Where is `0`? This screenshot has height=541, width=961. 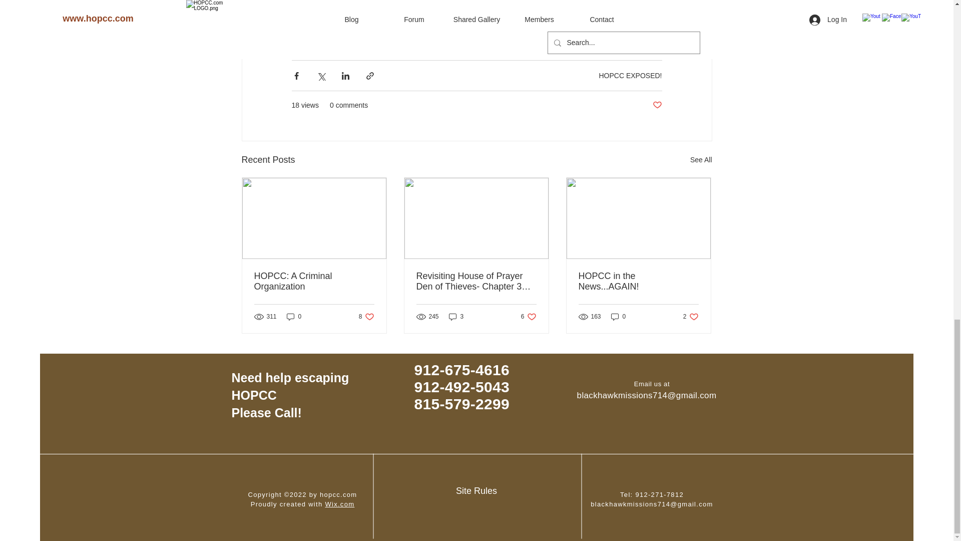 0 is located at coordinates (294, 317).